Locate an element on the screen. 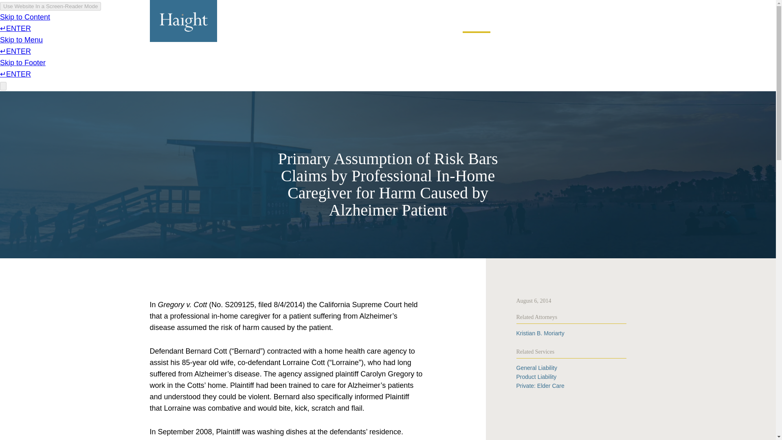 Image resolution: width=782 pixels, height=440 pixels. General is located at coordinates (536, 368).